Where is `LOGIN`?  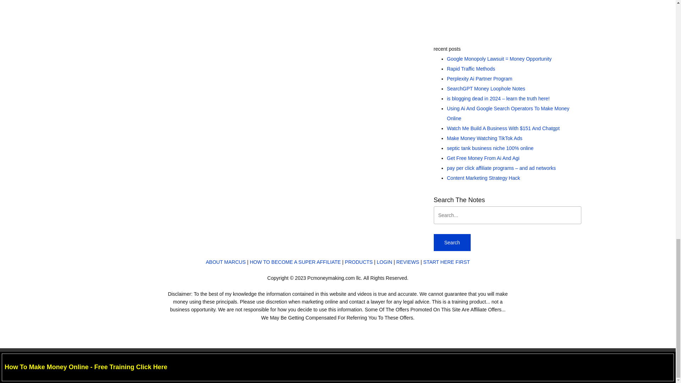
LOGIN is located at coordinates (384, 262).